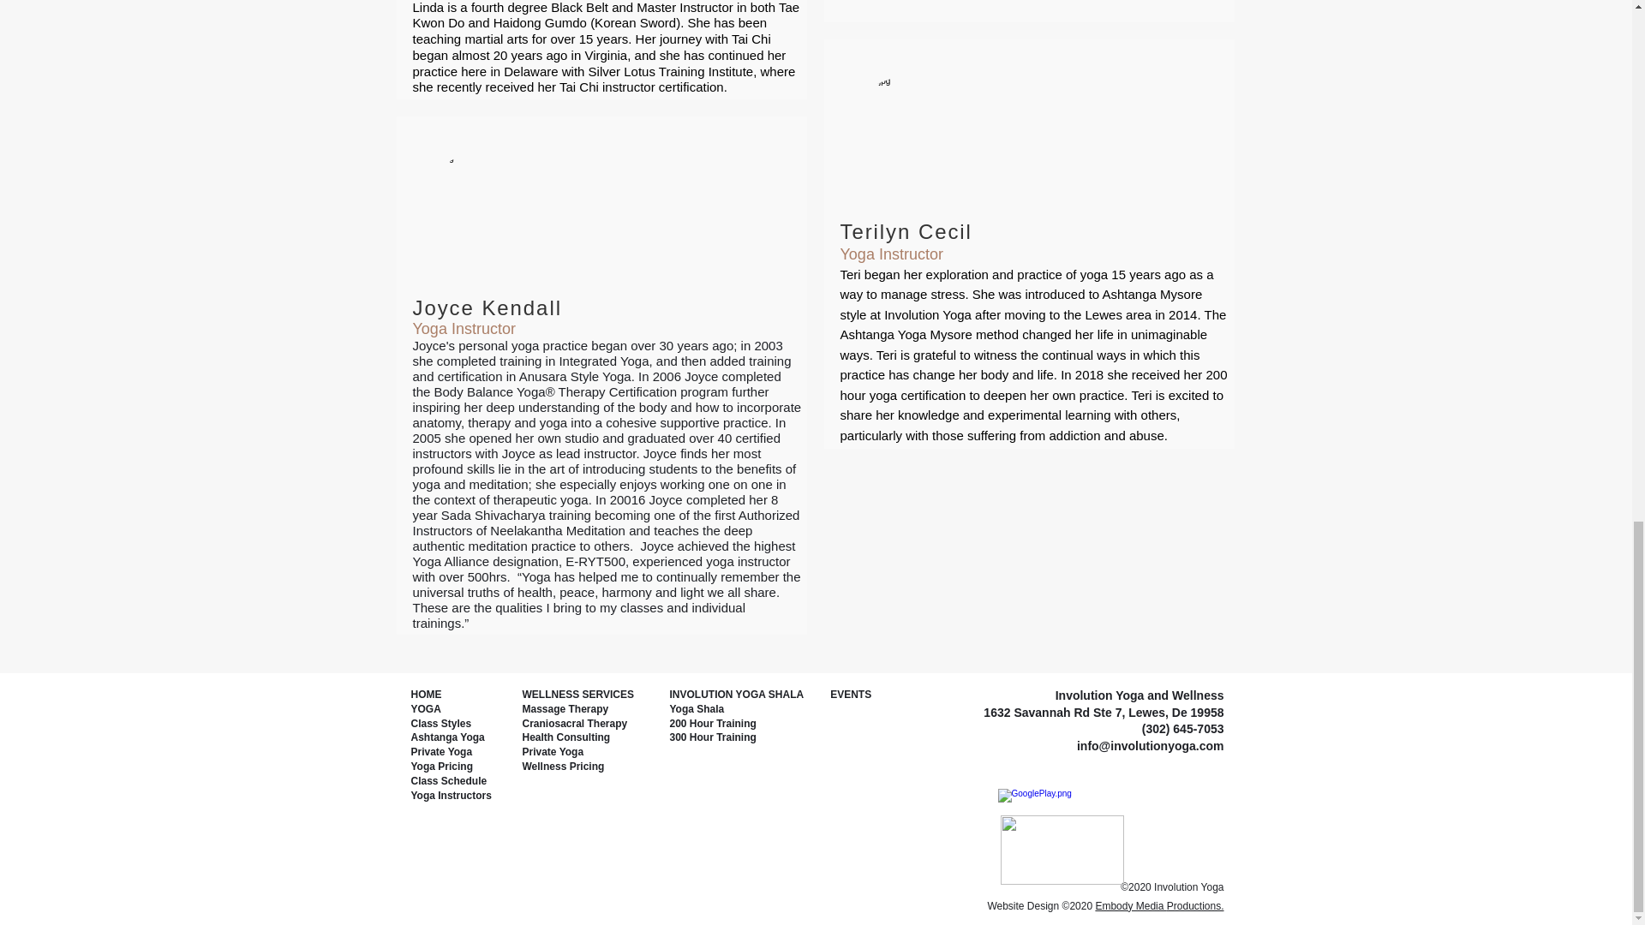  Describe the element at coordinates (847, 694) in the screenshot. I see `  EVENTS` at that location.